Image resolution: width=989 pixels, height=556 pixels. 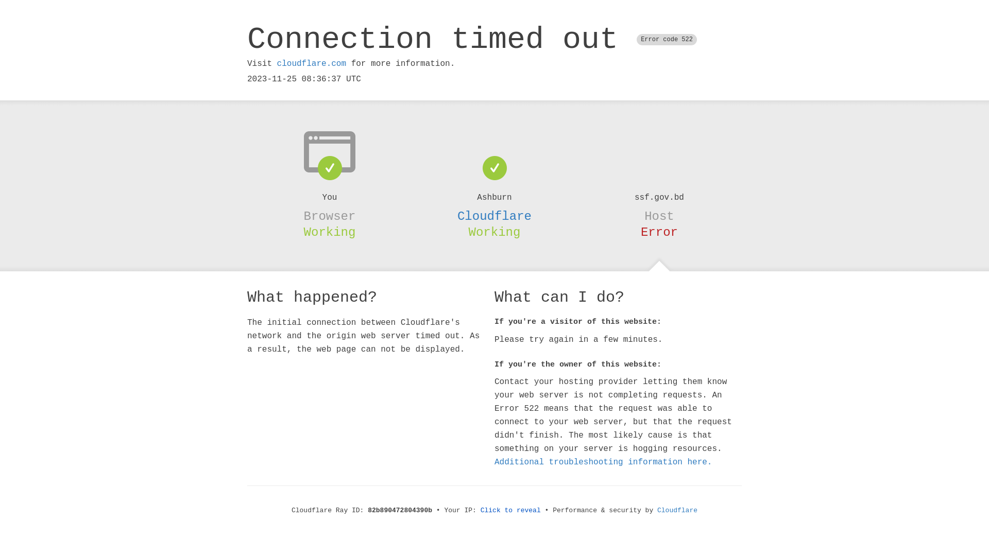 I want to click on Cloudflare, so click(x=494, y=216).